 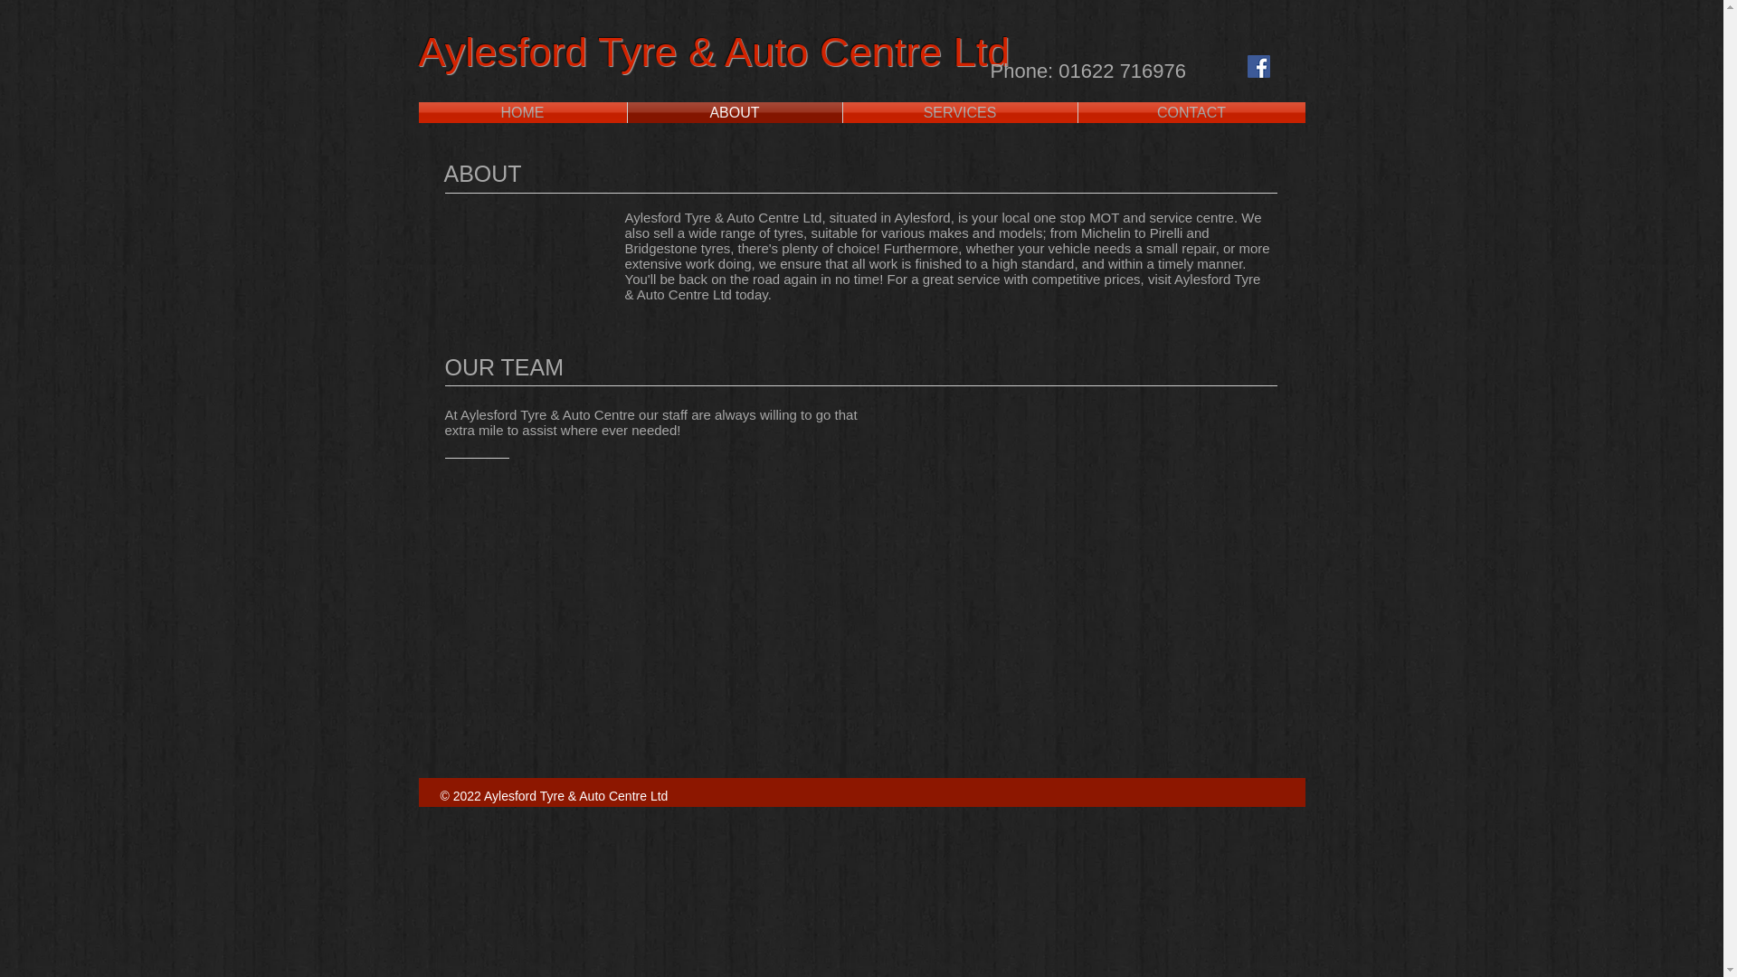 What do you see at coordinates (521, 112) in the screenshot?
I see `HOME` at bounding box center [521, 112].